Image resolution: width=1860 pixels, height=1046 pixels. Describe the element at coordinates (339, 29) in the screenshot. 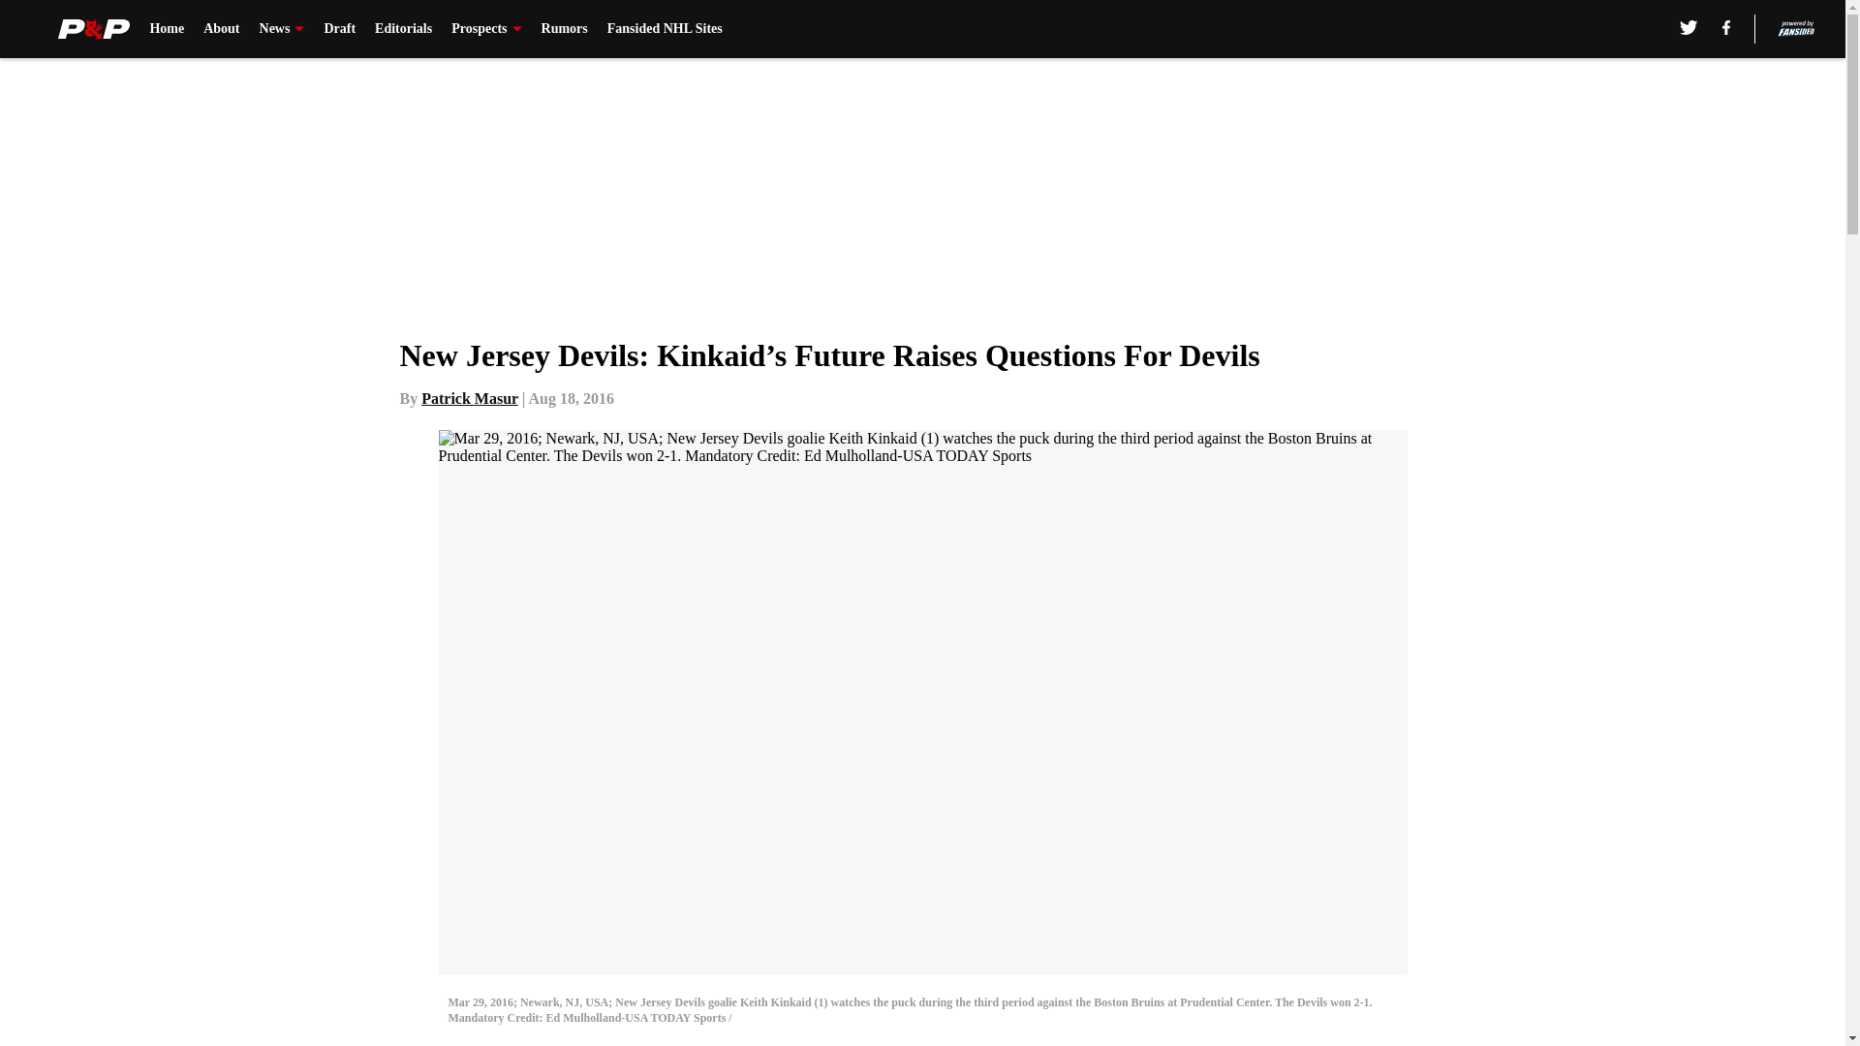

I see `Draft` at that location.